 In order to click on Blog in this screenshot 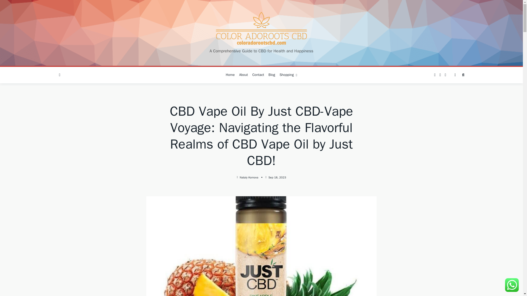, I will do `click(271, 75)`.